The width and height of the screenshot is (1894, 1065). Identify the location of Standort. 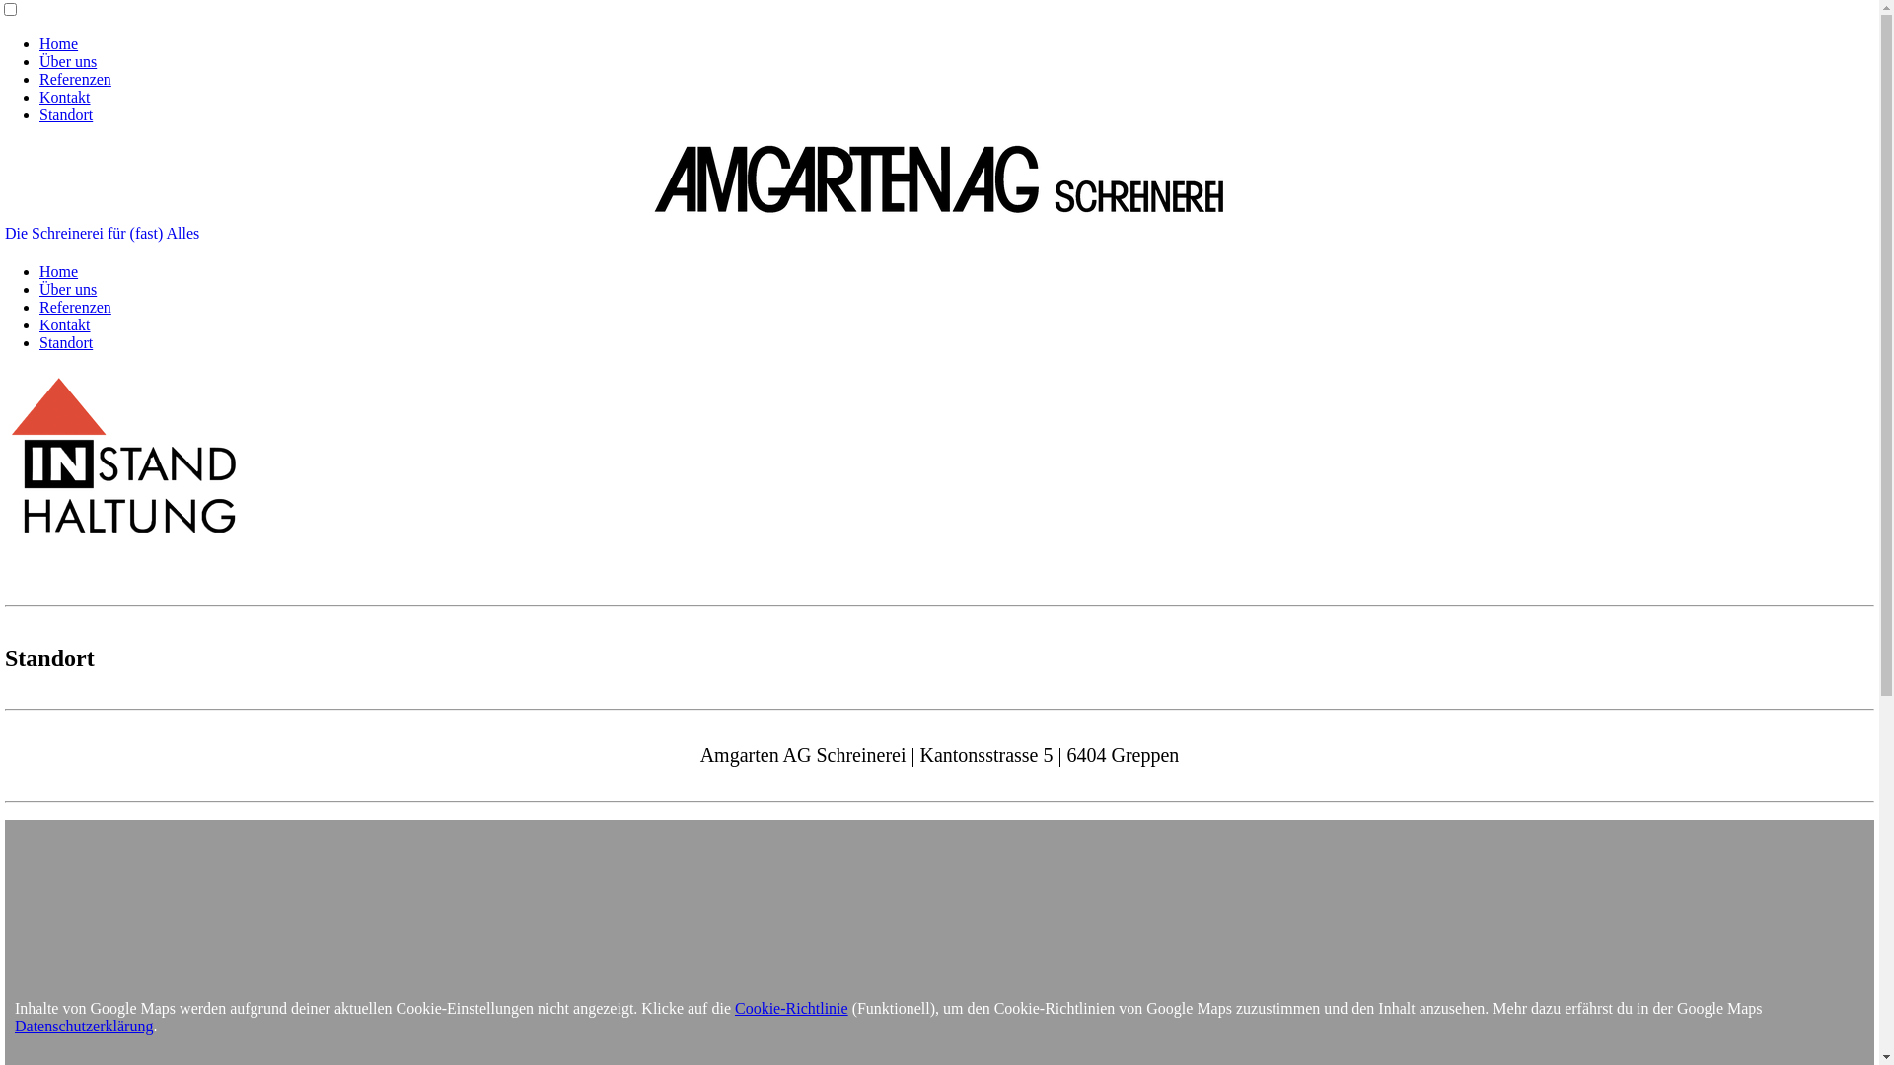
(66, 114).